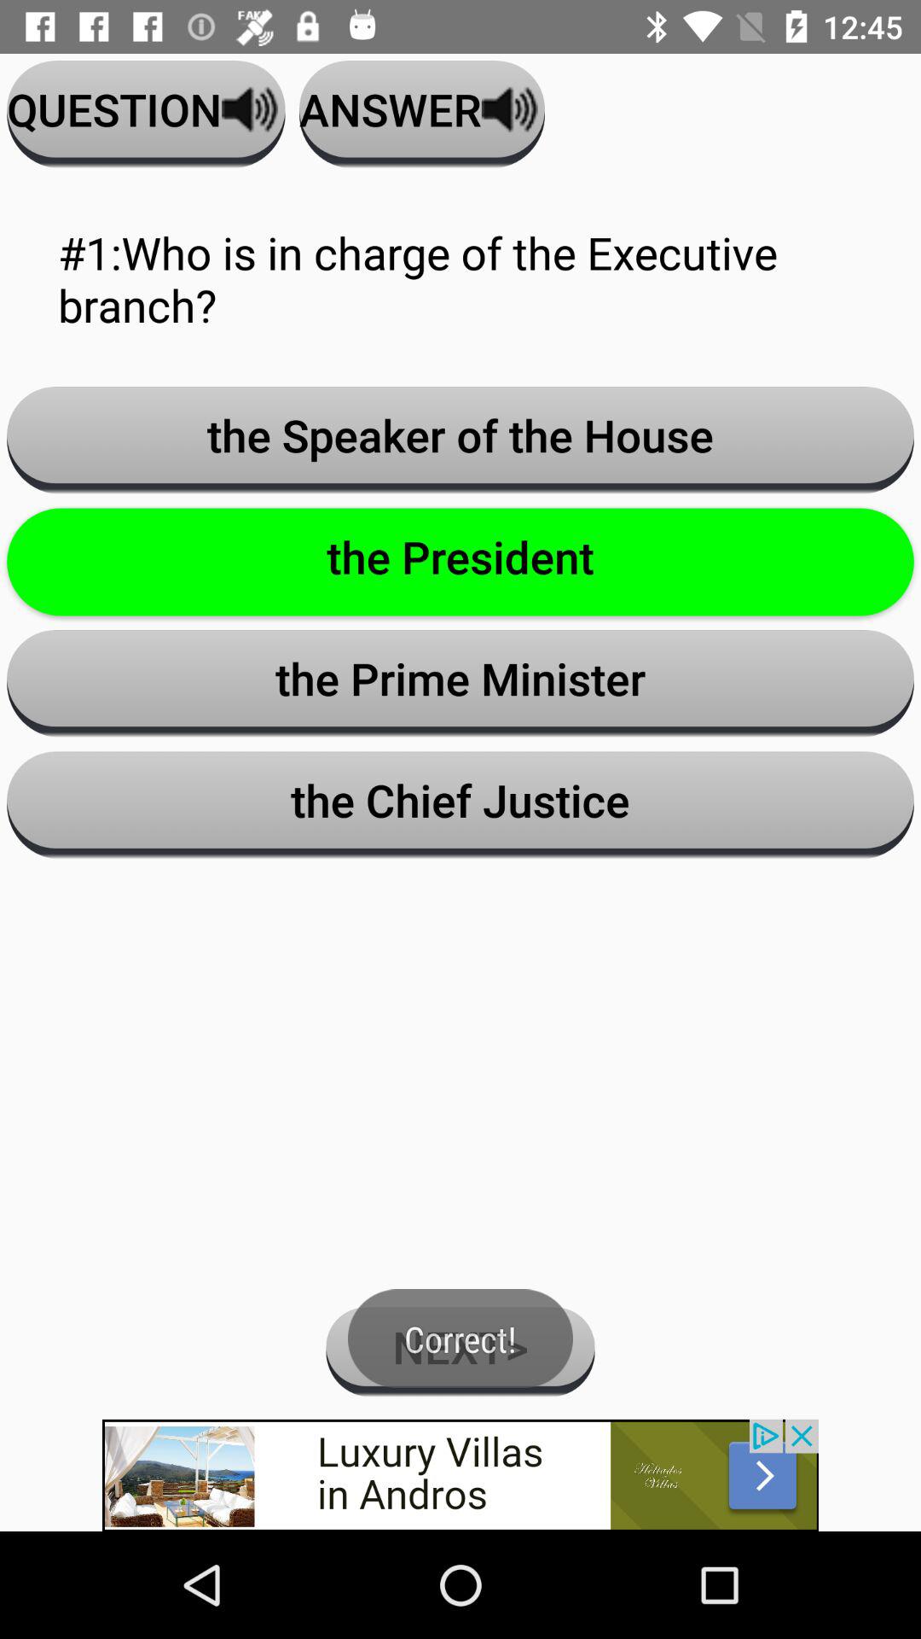 This screenshot has width=921, height=1639. What do you see at coordinates (460, 1475) in the screenshot?
I see `advertising` at bounding box center [460, 1475].